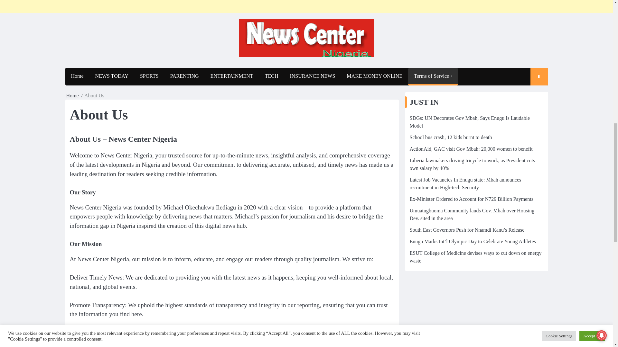 The width and height of the screenshot is (618, 347). Describe the element at coordinates (72, 95) in the screenshot. I see `Home` at that location.